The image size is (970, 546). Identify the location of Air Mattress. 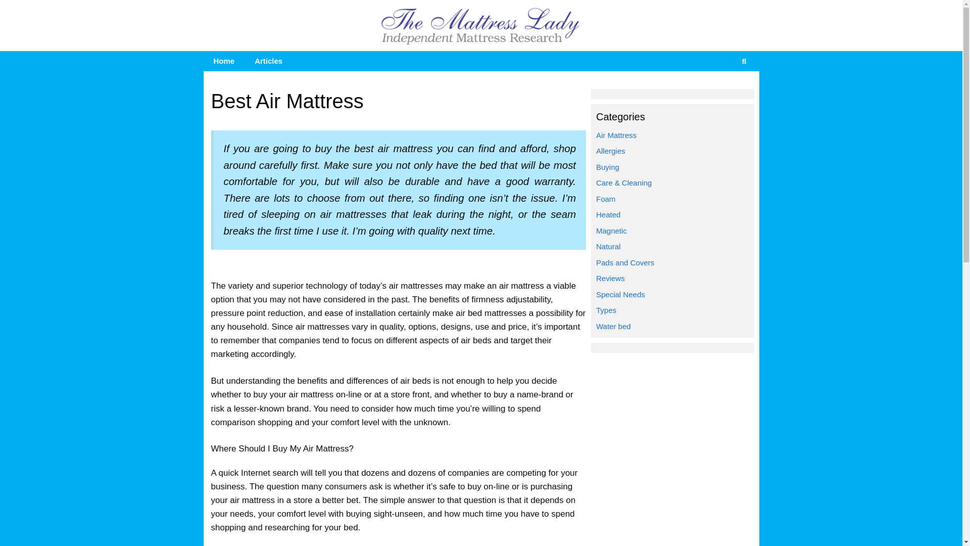
(616, 135).